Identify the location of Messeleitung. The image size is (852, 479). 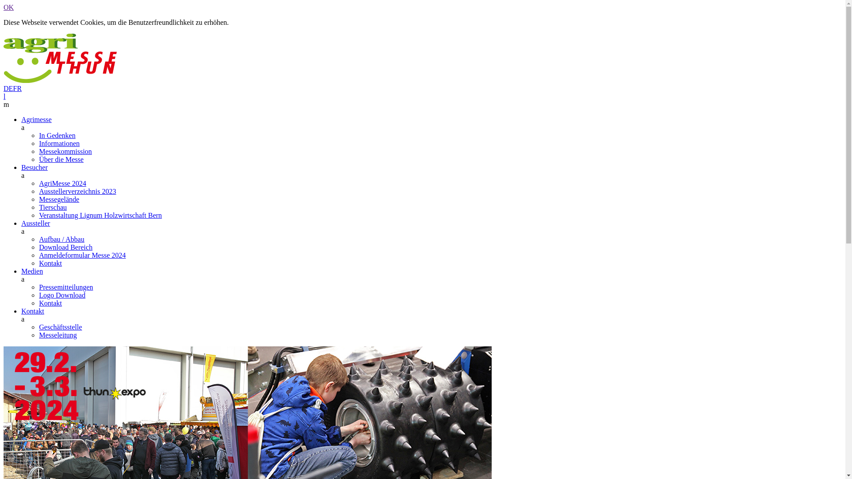
(58, 335).